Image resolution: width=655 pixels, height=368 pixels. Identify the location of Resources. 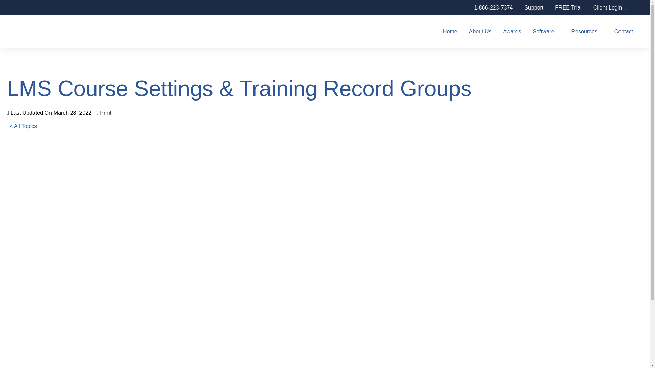
(587, 31).